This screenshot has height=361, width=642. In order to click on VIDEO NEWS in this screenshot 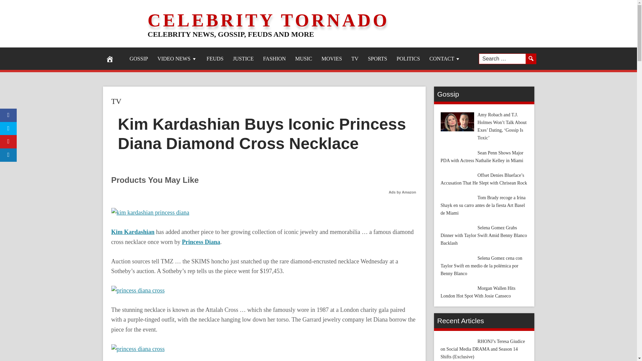, I will do `click(177, 58)`.